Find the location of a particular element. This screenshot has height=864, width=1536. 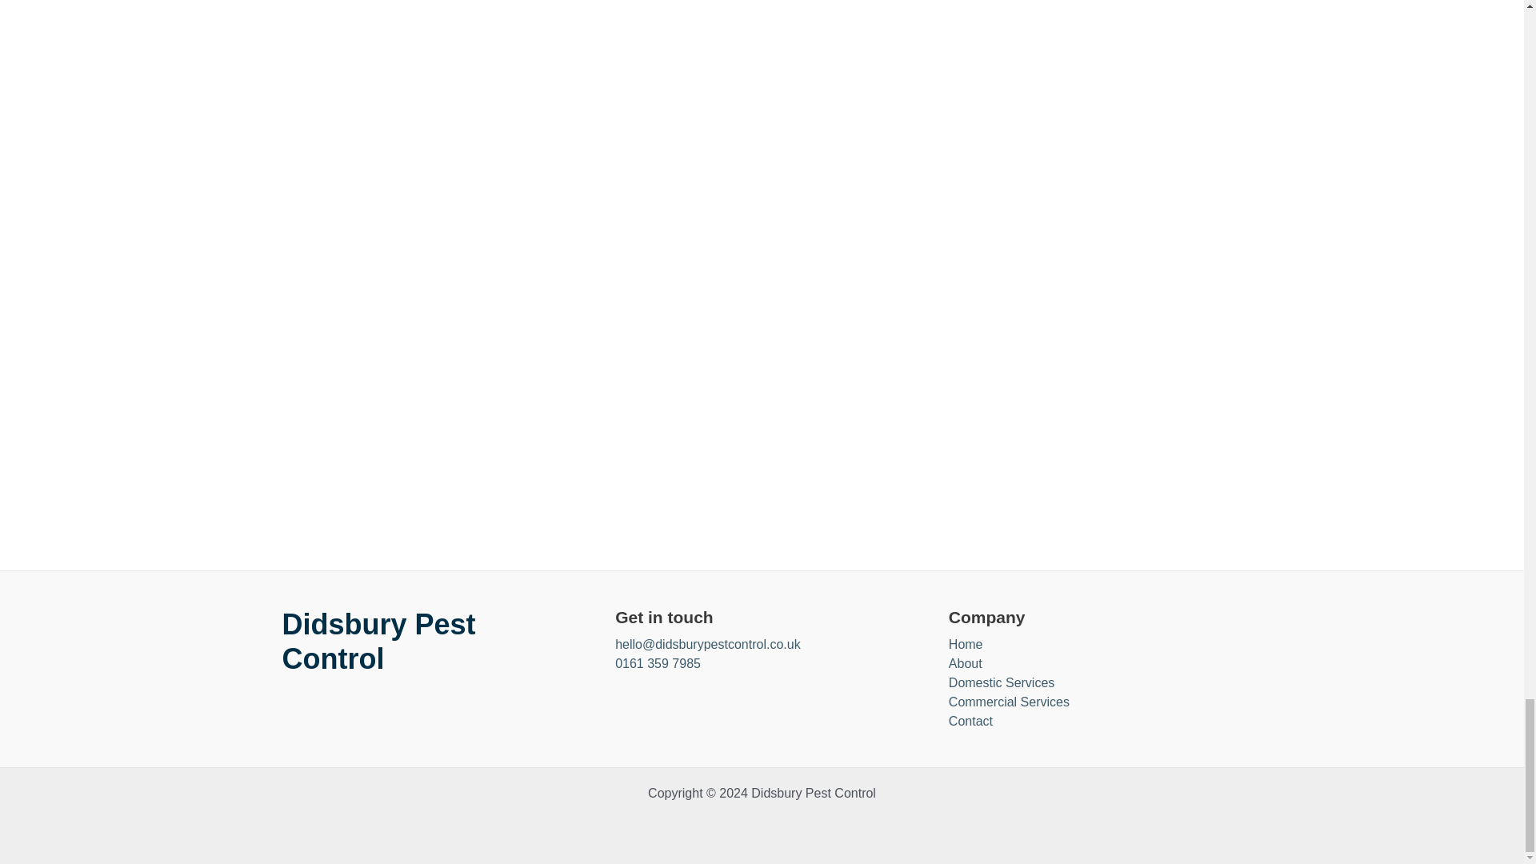

Domestic Services is located at coordinates (1002, 683).